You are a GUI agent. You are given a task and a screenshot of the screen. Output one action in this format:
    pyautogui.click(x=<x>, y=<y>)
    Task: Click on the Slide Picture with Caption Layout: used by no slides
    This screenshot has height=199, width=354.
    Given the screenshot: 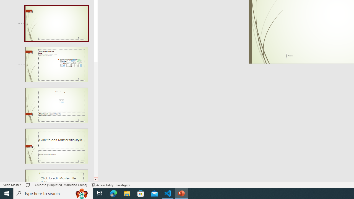 What is the action you would take?
    pyautogui.click(x=56, y=105)
    